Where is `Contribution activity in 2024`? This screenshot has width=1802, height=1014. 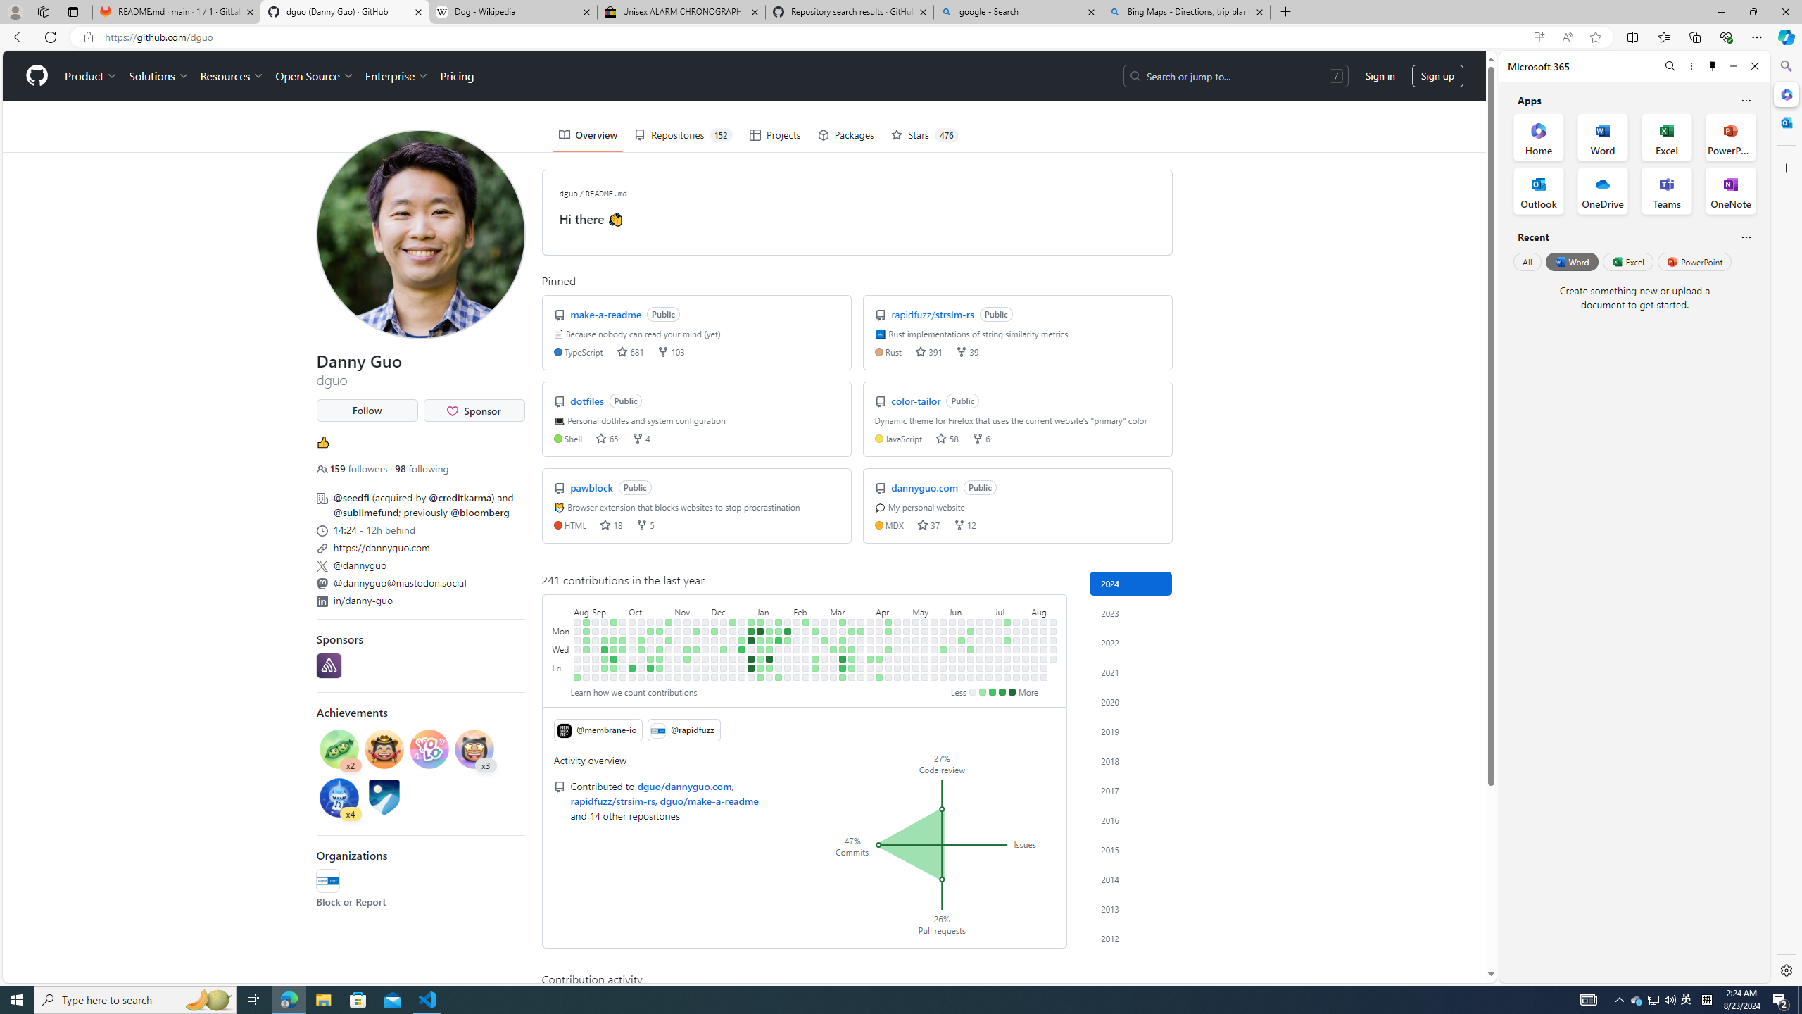 Contribution activity in 2024 is located at coordinates (1131, 583).